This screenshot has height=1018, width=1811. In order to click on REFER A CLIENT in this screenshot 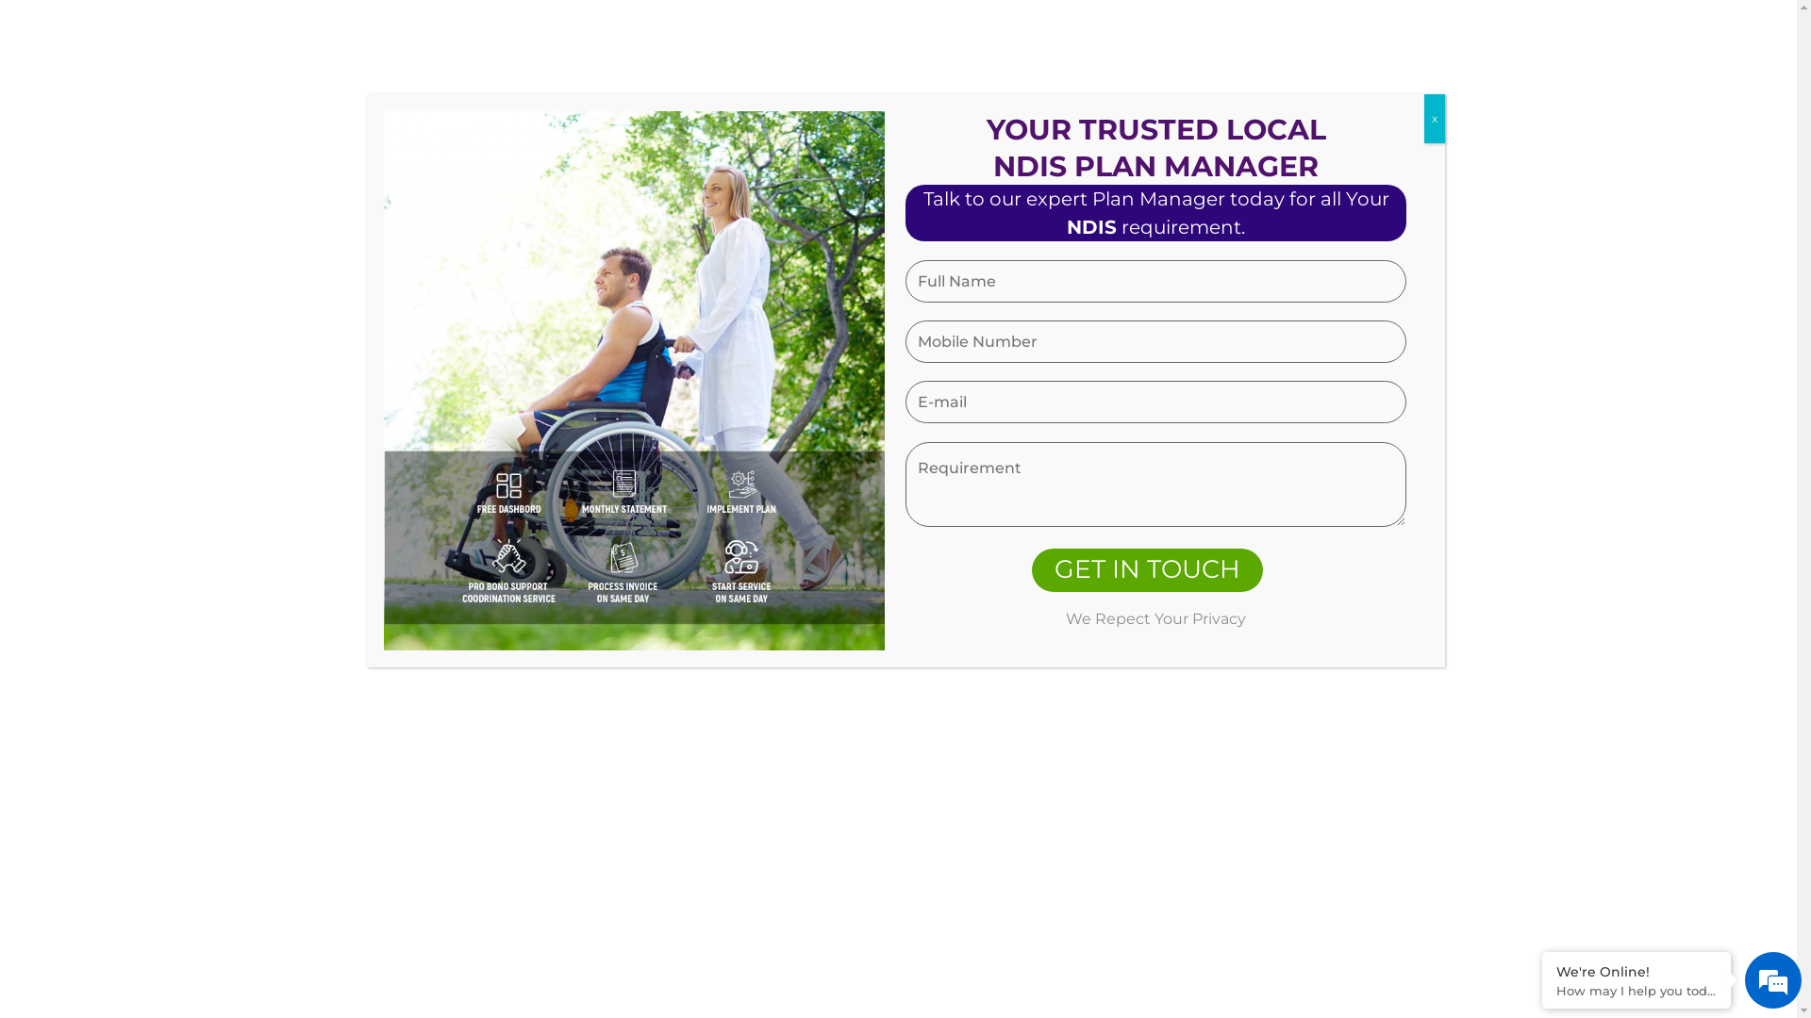, I will do `click(1271, 97)`.